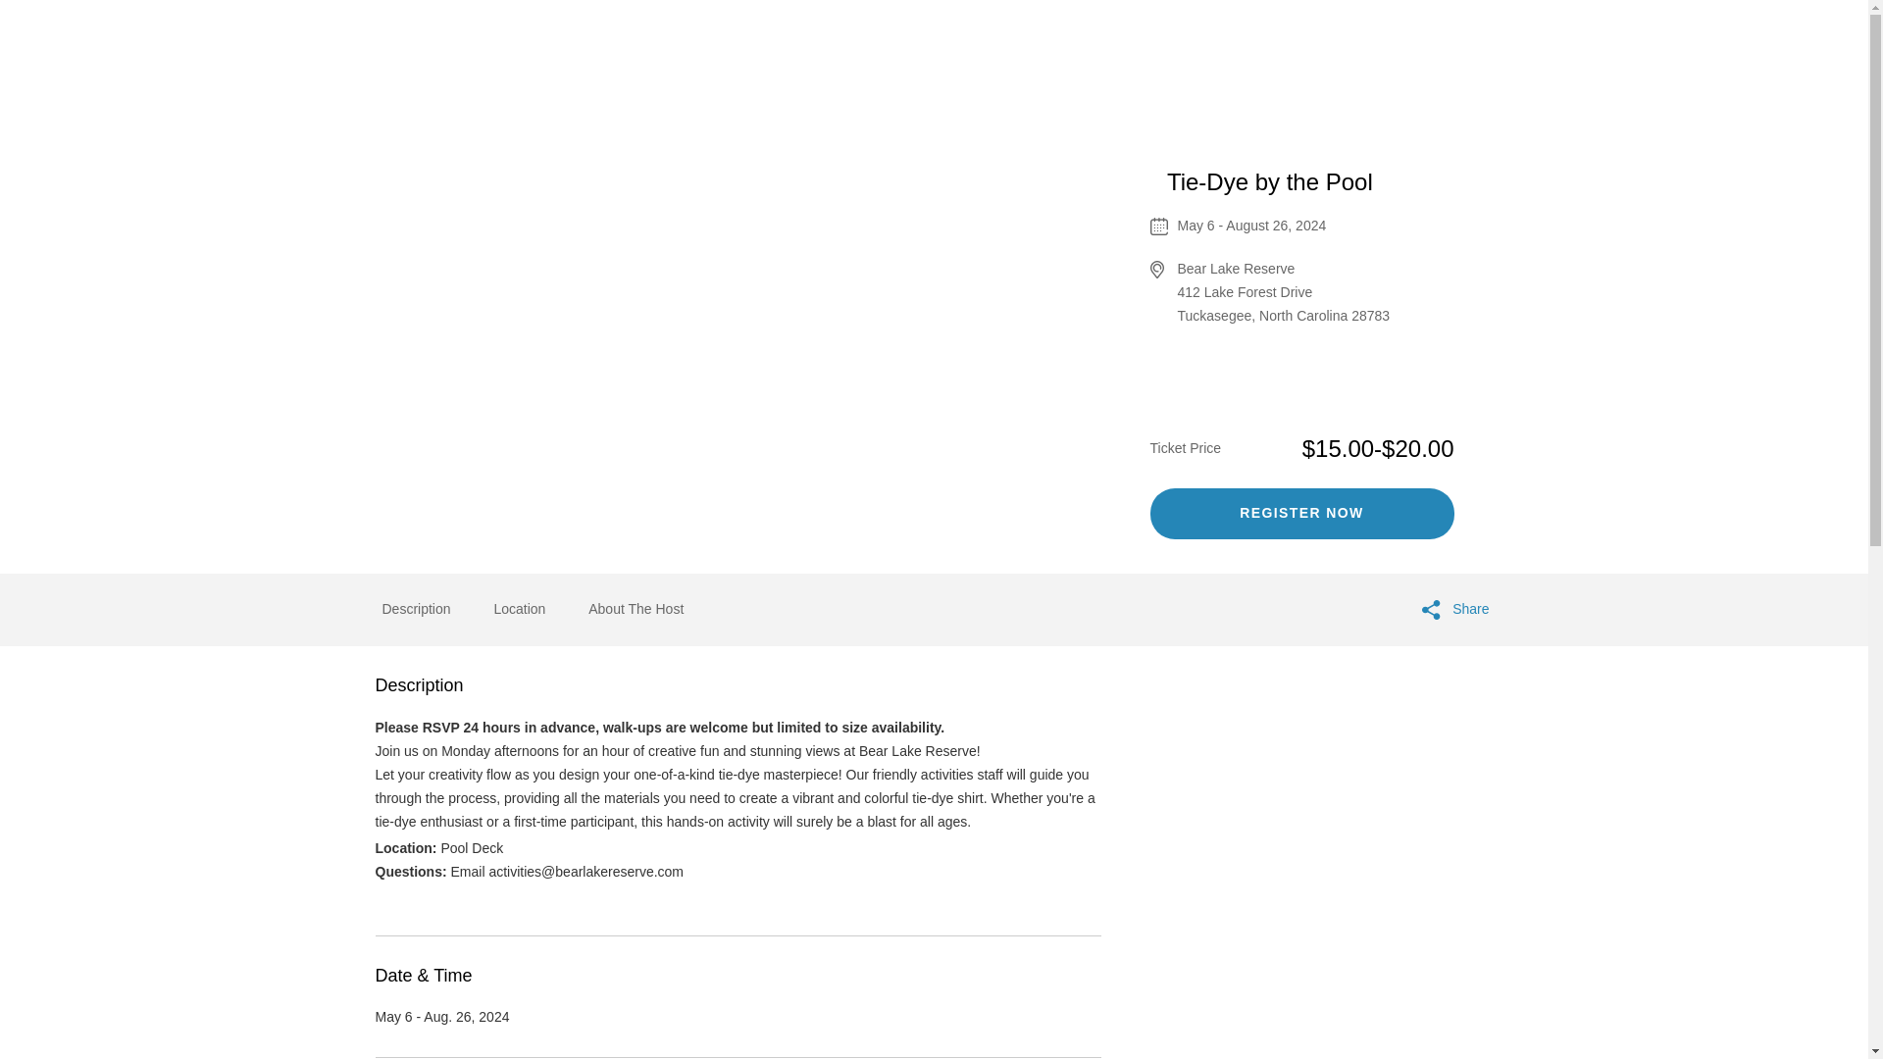 The height and width of the screenshot is (1059, 1883). What do you see at coordinates (416, 608) in the screenshot?
I see `Description` at bounding box center [416, 608].